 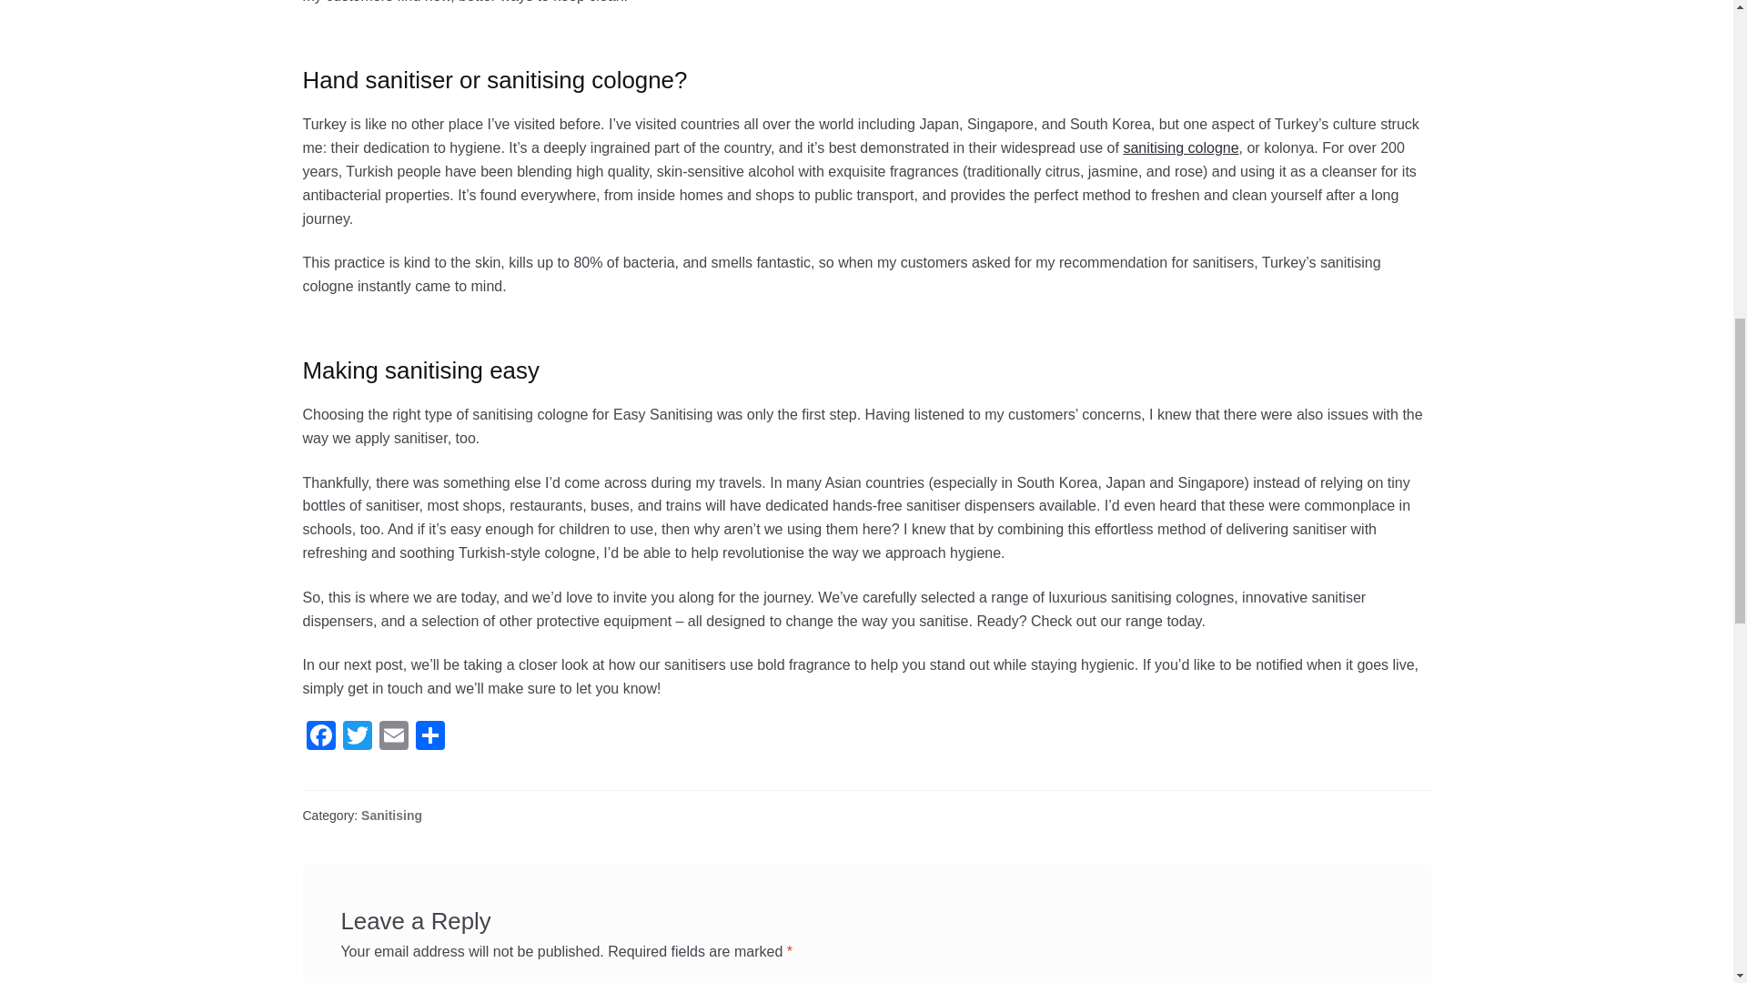 What do you see at coordinates (393, 737) in the screenshot?
I see `Email` at bounding box center [393, 737].